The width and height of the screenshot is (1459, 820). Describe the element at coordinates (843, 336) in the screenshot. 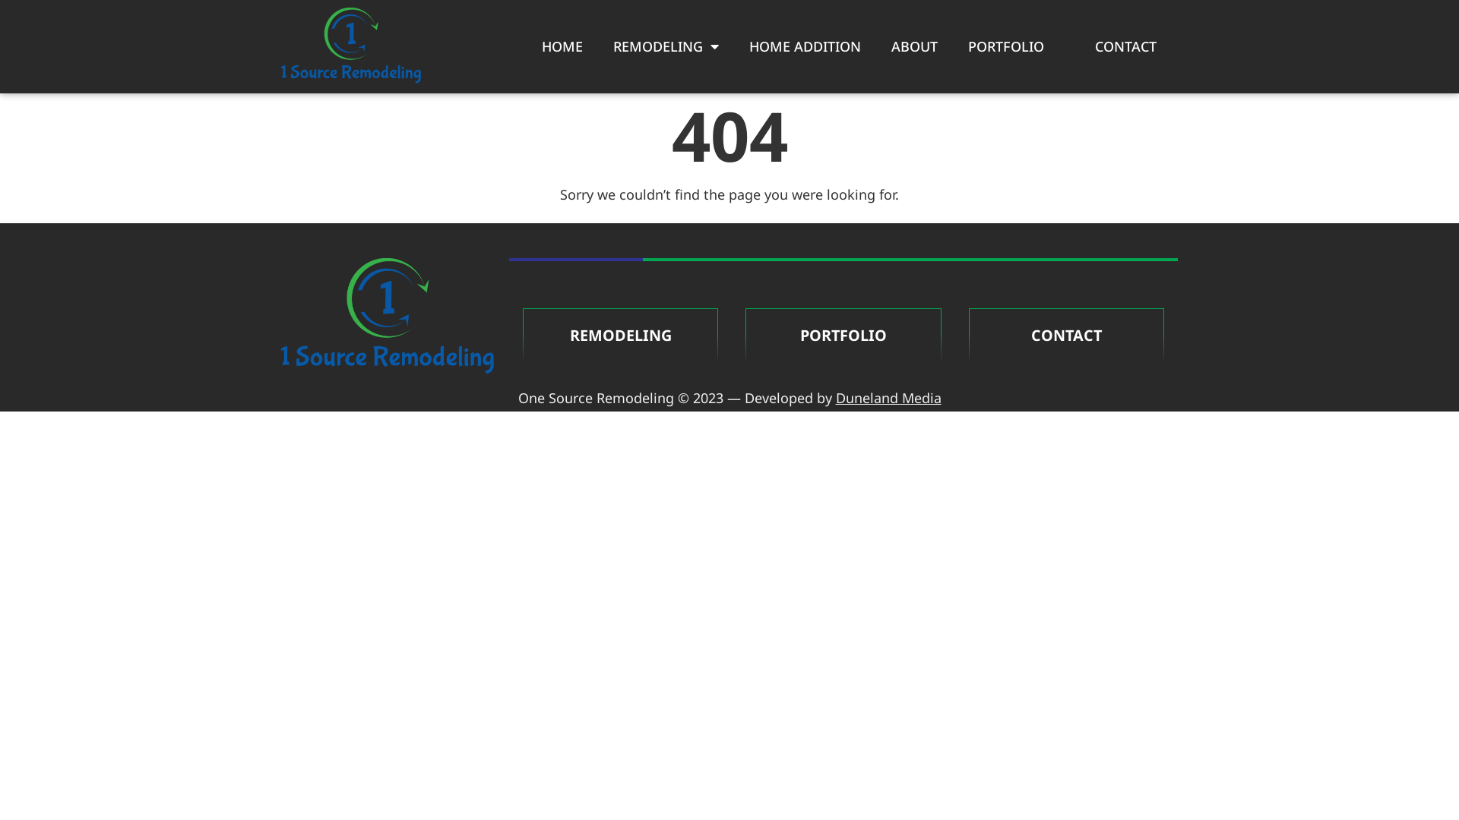

I see `PORTFOLIO` at that location.